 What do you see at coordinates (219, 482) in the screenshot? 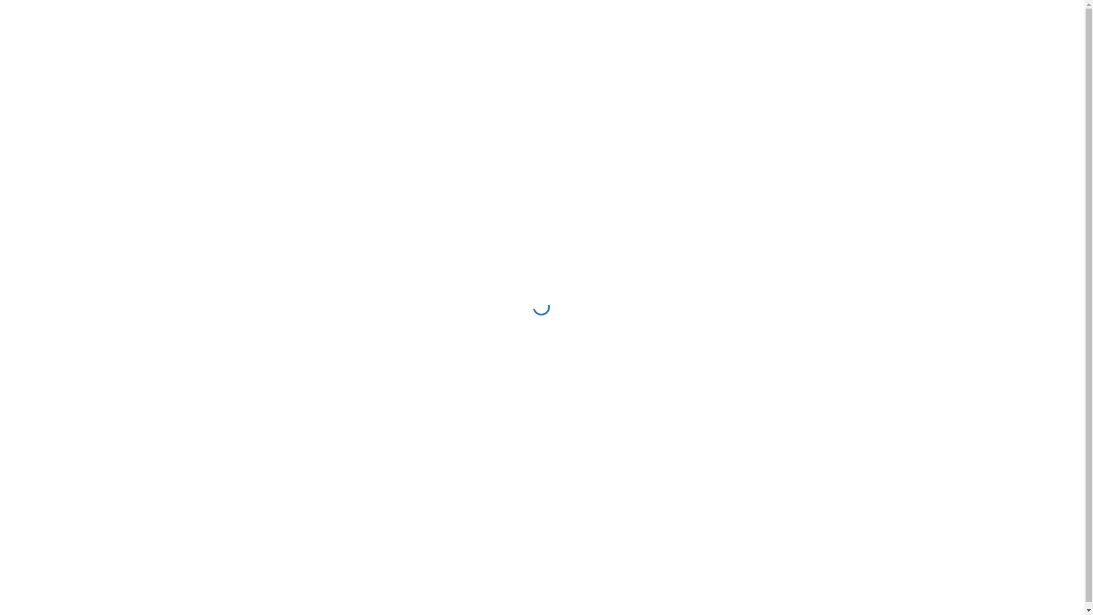
I see `Read More` at bounding box center [219, 482].